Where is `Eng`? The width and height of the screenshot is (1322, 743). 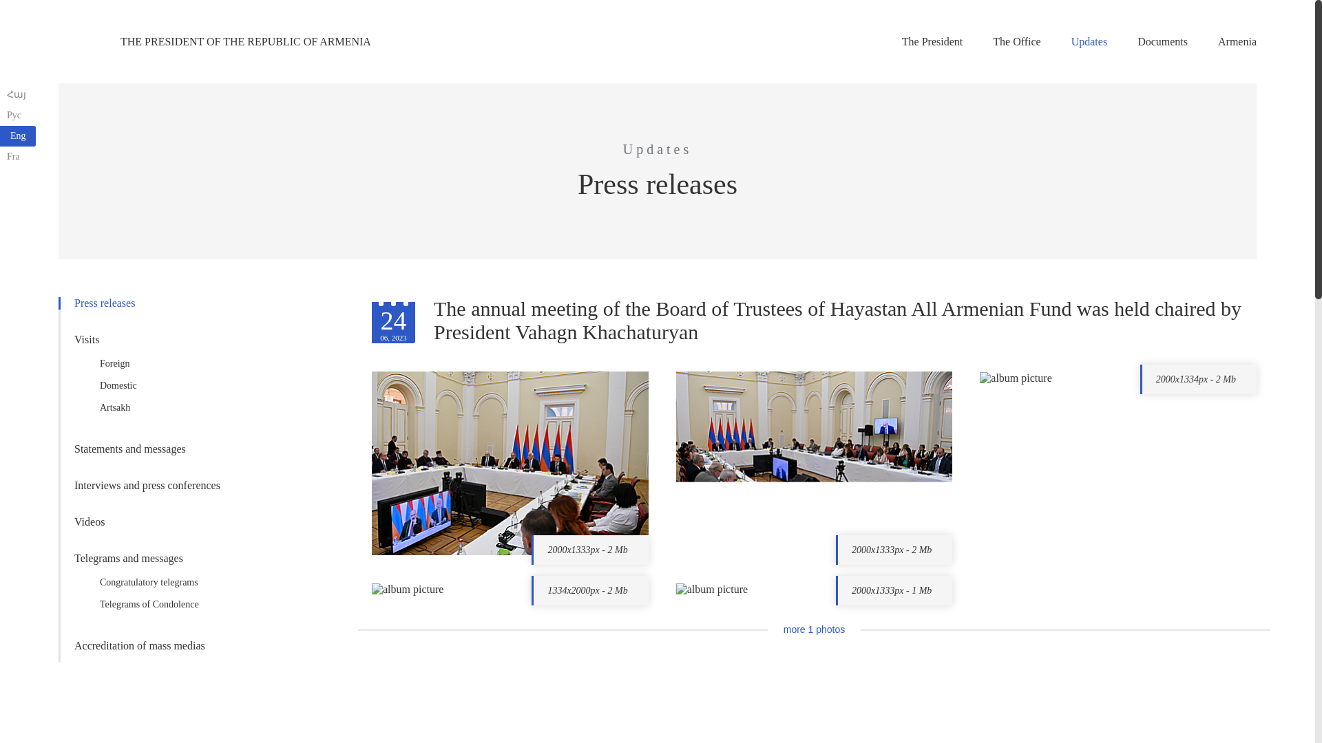
Eng is located at coordinates (18, 136).